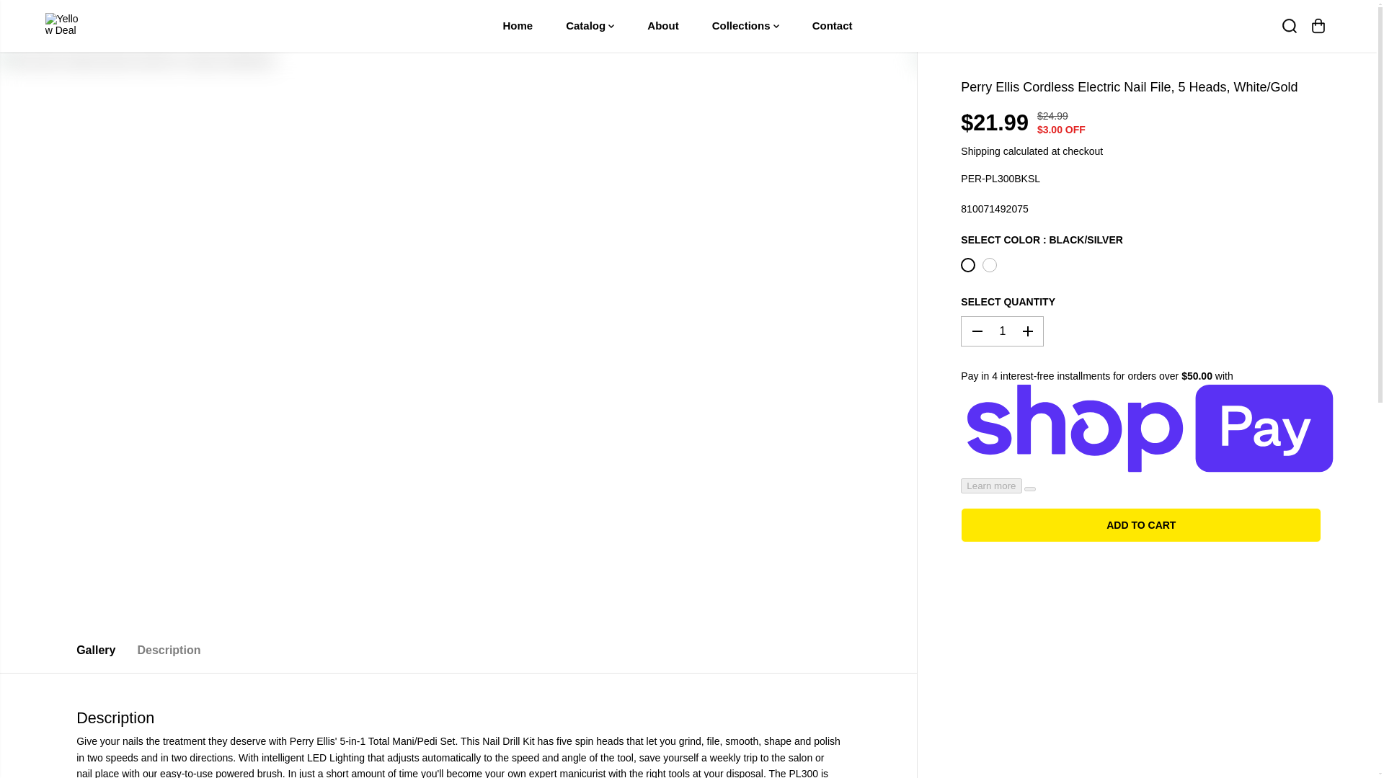 This screenshot has height=778, width=1384. Describe the element at coordinates (1318, 26) in the screenshot. I see `Cart` at that location.